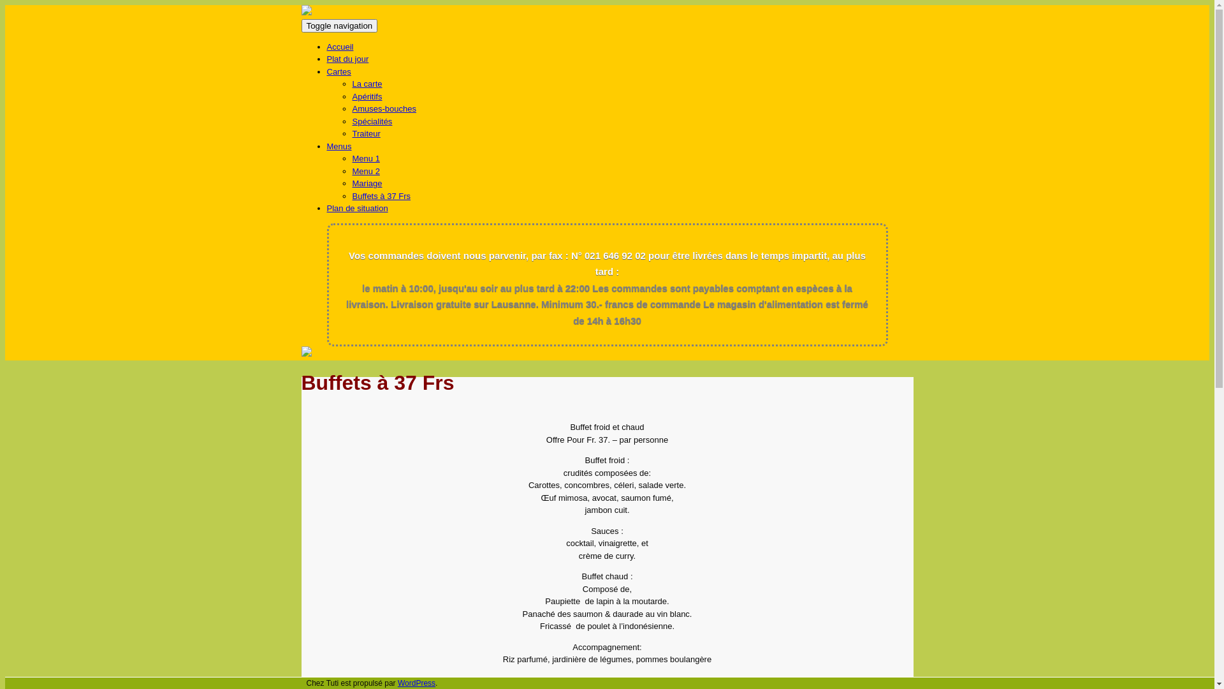 The width and height of the screenshot is (1224, 689). What do you see at coordinates (357, 208) in the screenshot?
I see `Plan de situation` at bounding box center [357, 208].